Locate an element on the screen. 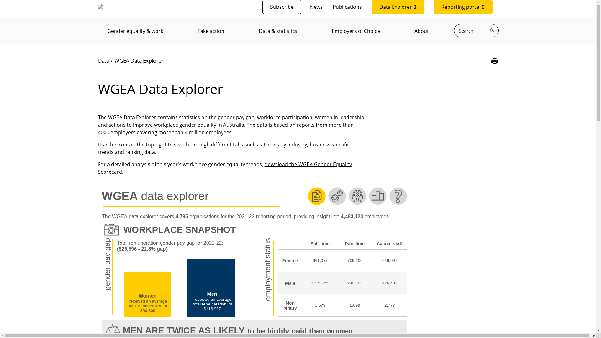 Image resolution: width=601 pixels, height=338 pixels. WGEA Data Explorer is located at coordinates (139, 61).